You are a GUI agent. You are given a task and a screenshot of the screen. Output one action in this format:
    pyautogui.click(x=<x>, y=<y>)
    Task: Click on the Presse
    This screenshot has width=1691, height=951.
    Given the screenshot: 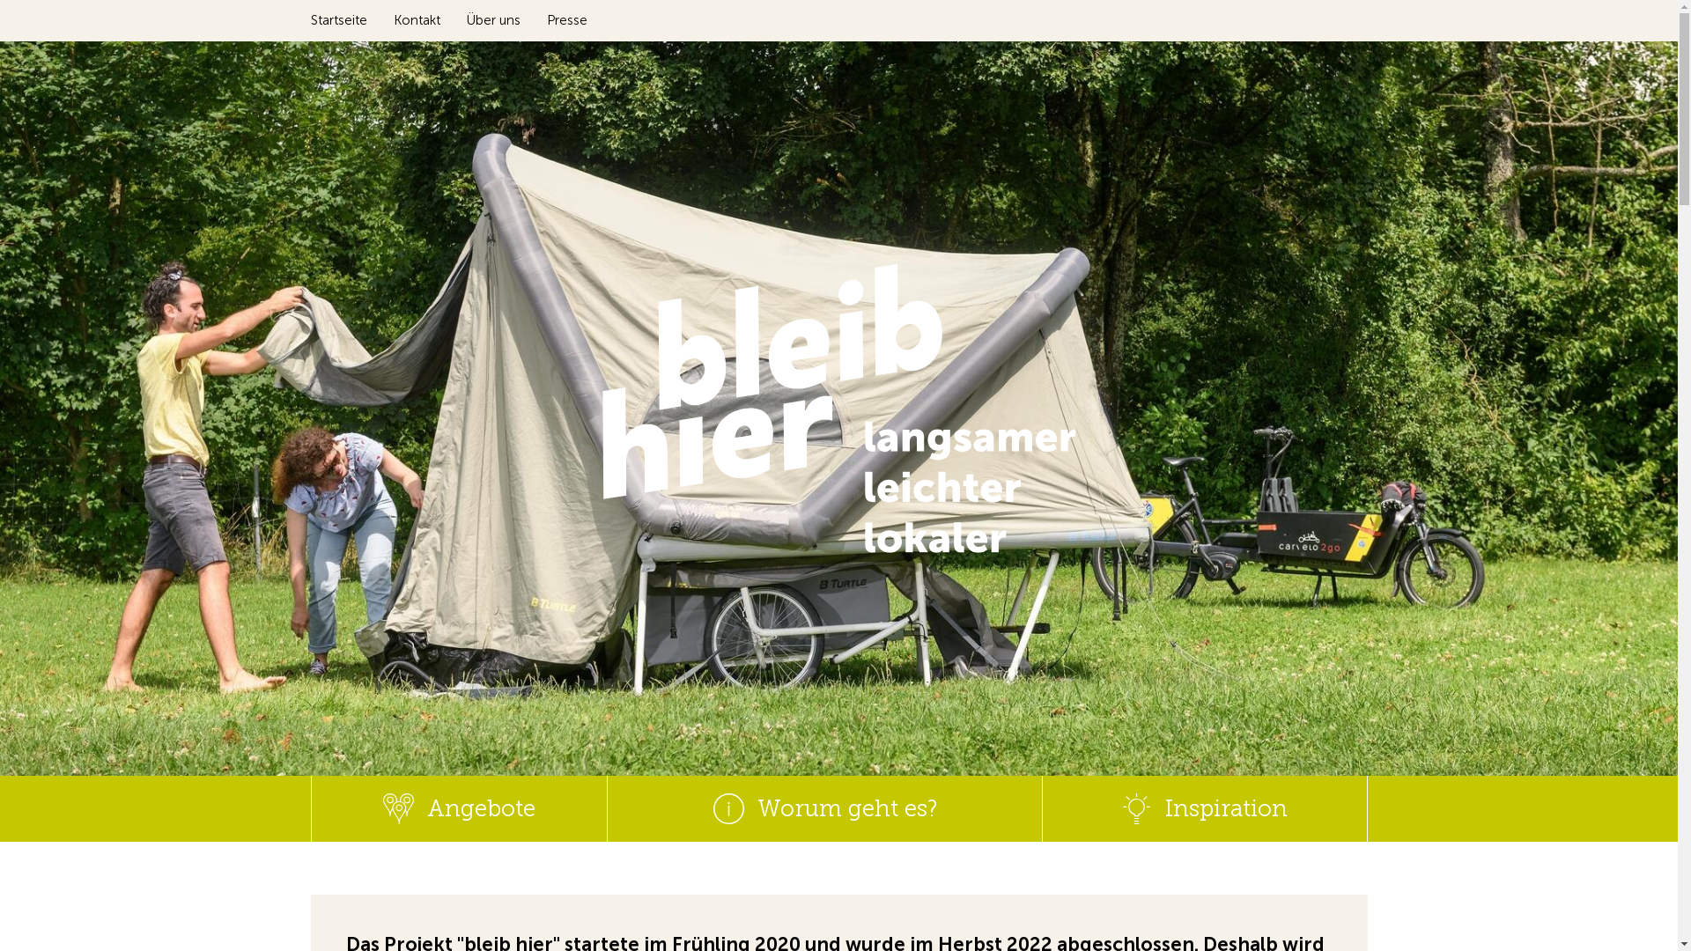 What is the action you would take?
    pyautogui.click(x=566, y=21)
    